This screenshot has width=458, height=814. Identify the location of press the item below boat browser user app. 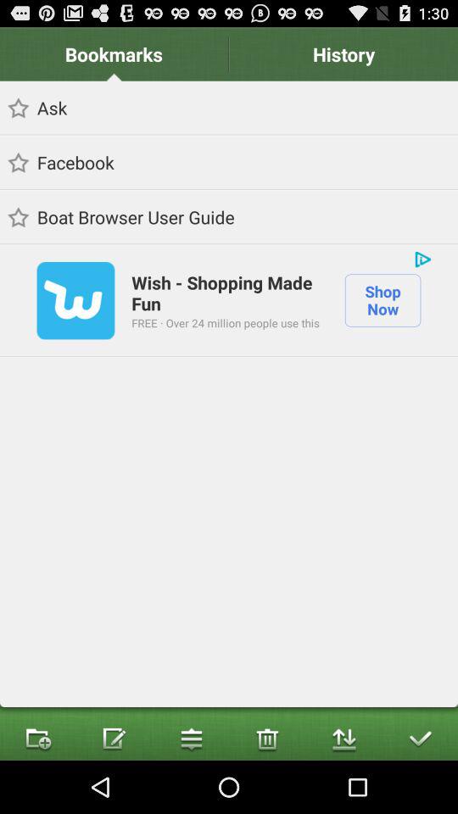
(422, 259).